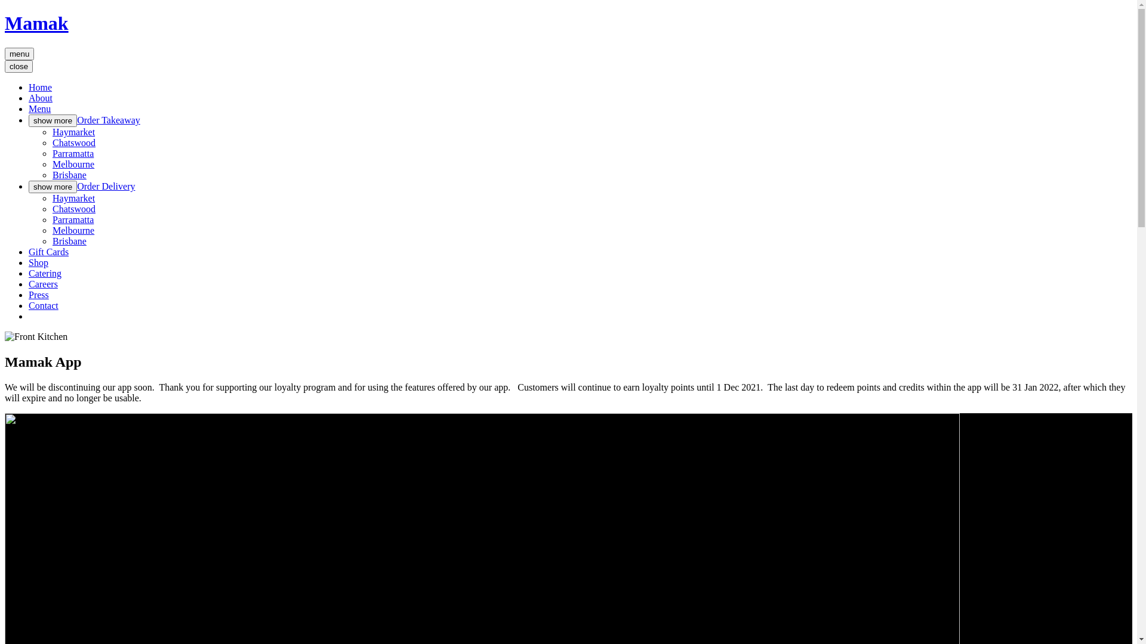  I want to click on Chatswood, so click(74, 209).